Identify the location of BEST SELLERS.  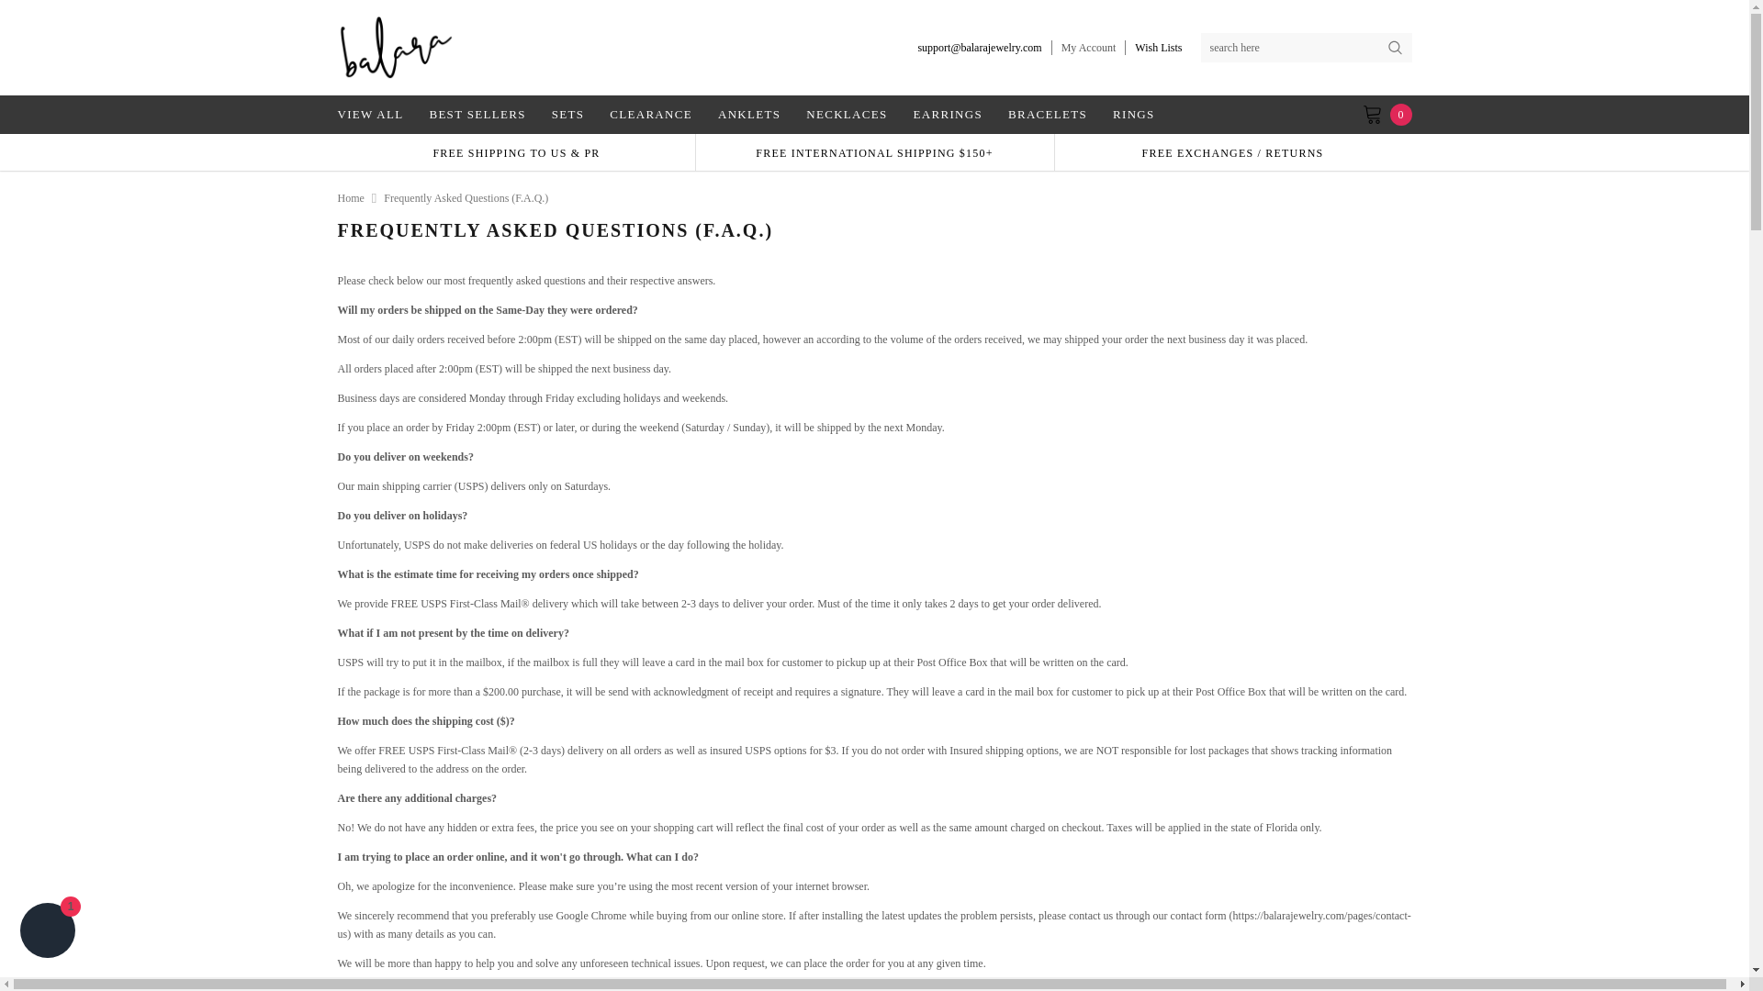
(477, 114).